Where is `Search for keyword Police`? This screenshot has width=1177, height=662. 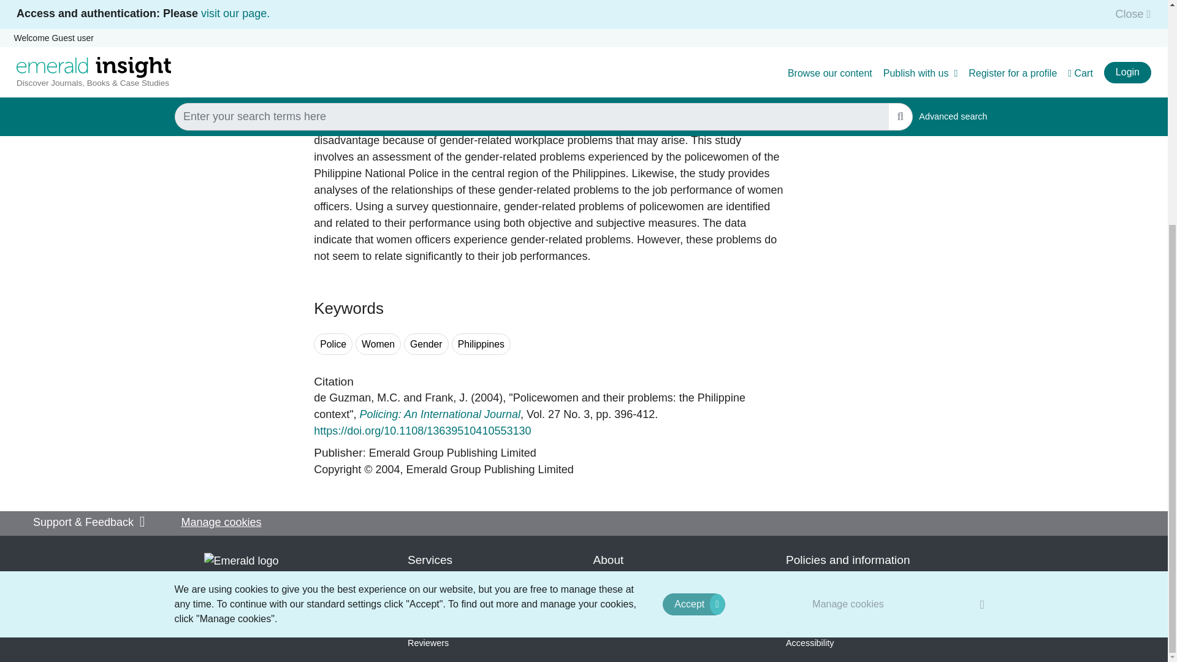 Search for keyword Police is located at coordinates (333, 344).